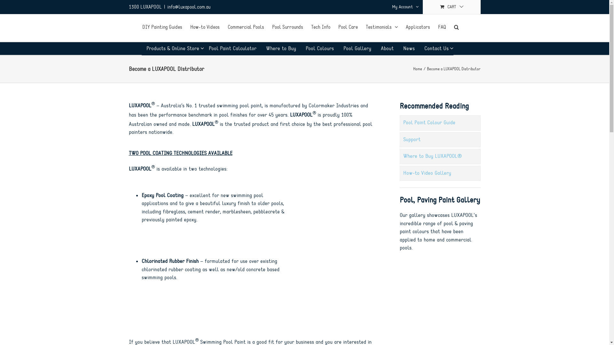 Image resolution: width=614 pixels, height=345 pixels. I want to click on News, so click(409, 49).